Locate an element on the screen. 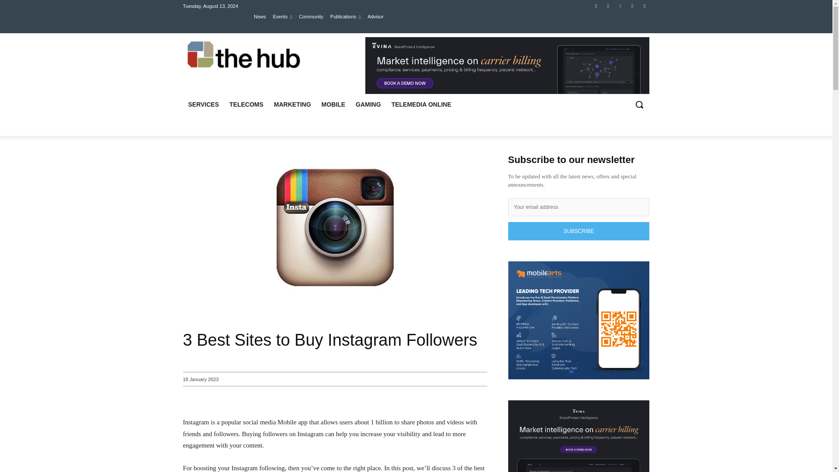  Community is located at coordinates (311, 16).